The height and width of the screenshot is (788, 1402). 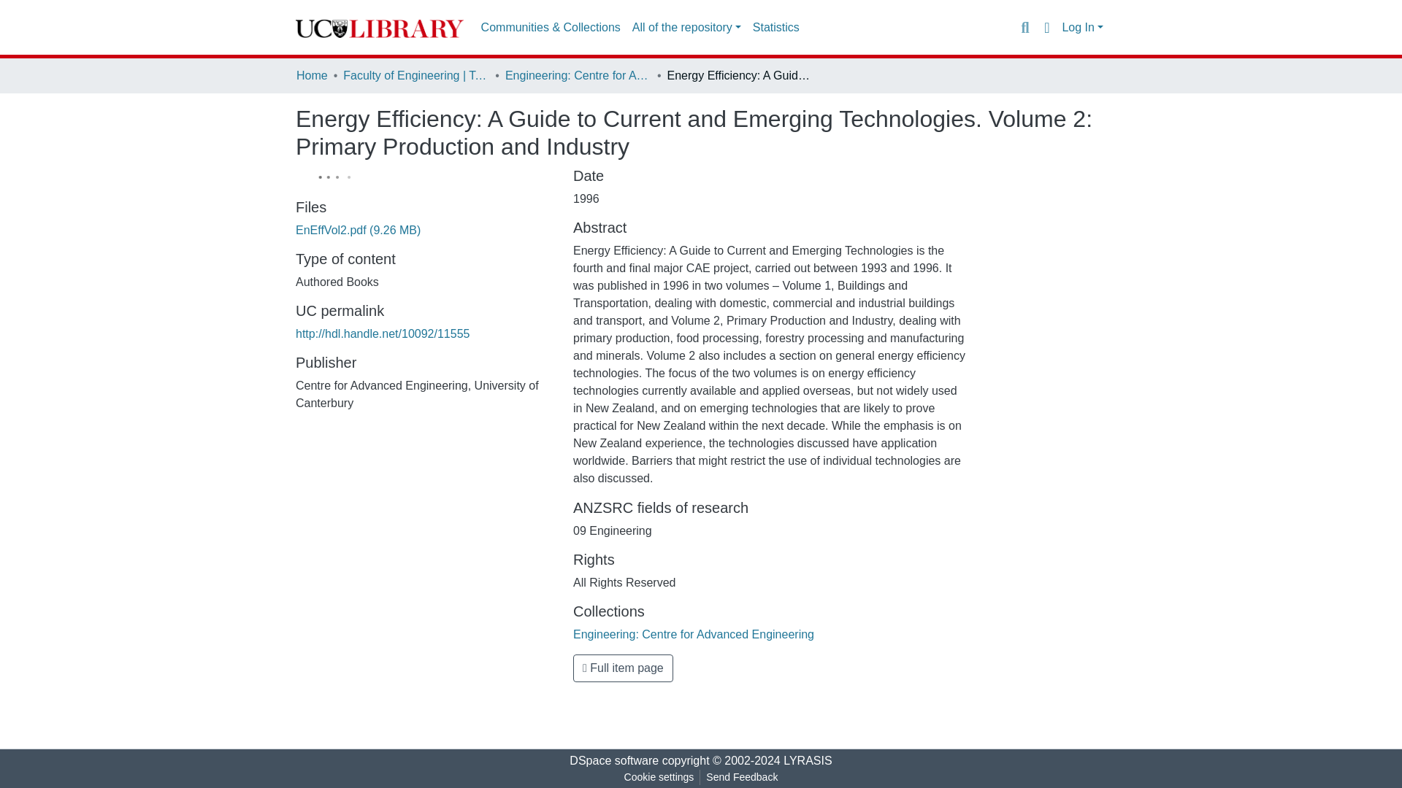 What do you see at coordinates (808, 760) in the screenshot?
I see `LYRASIS` at bounding box center [808, 760].